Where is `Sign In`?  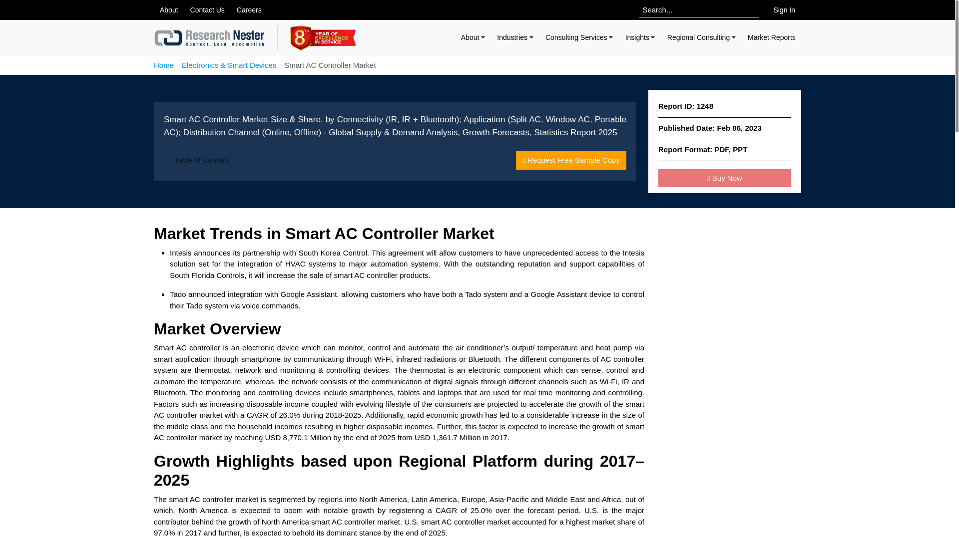
Sign In is located at coordinates (784, 10).